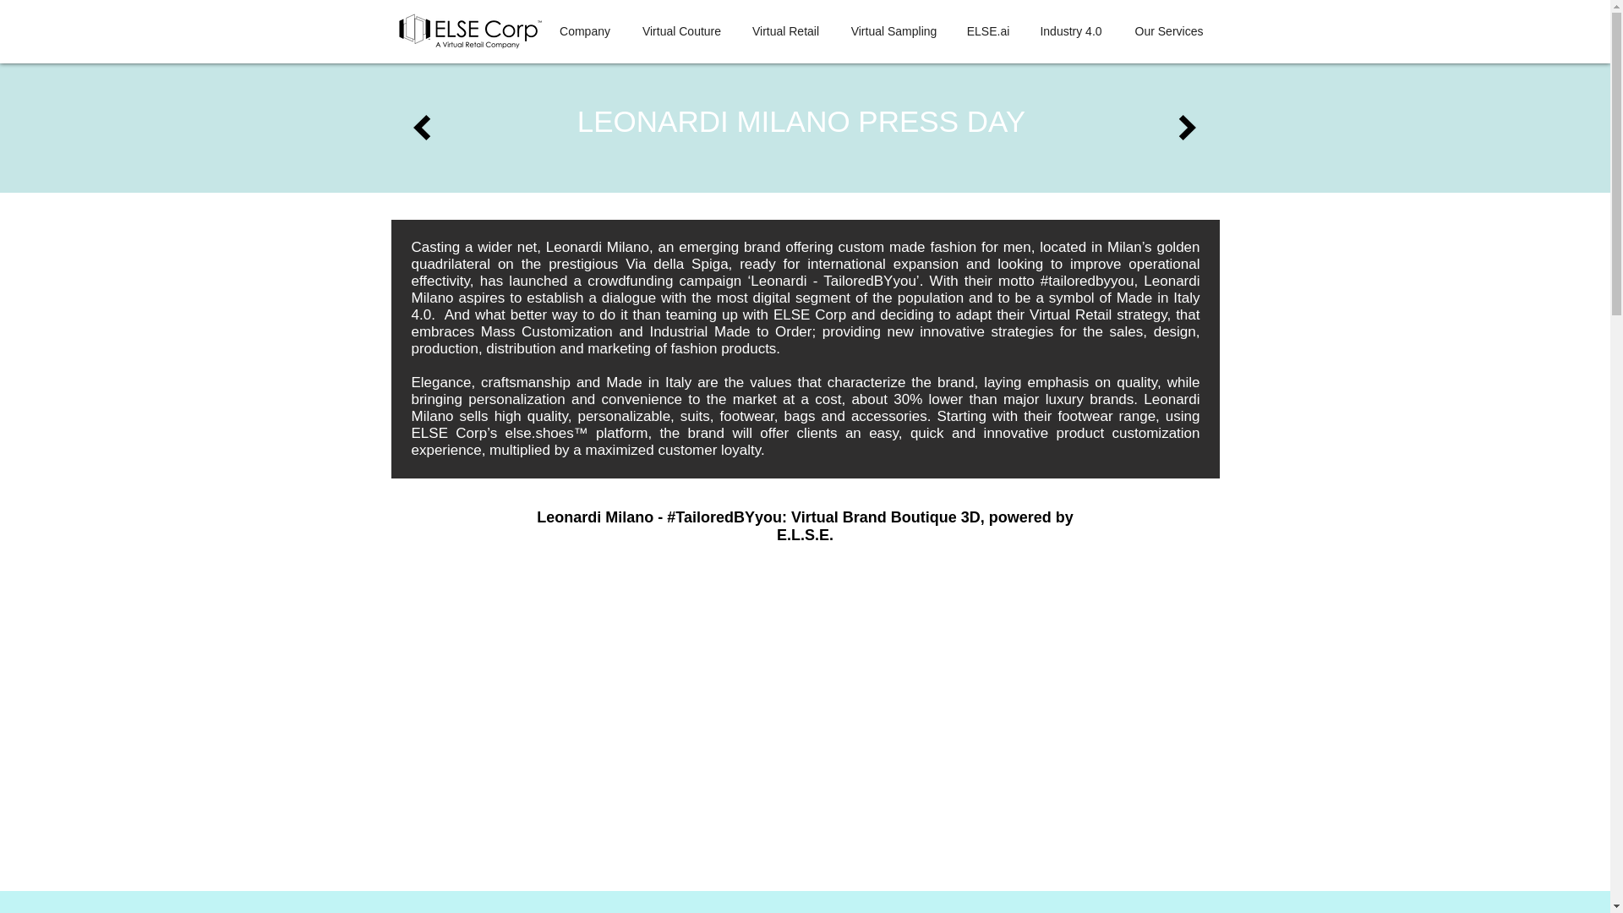 The height and width of the screenshot is (913, 1623). Describe the element at coordinates (786, 31) in the screenshot. I see `Virtual Retail` at that location.